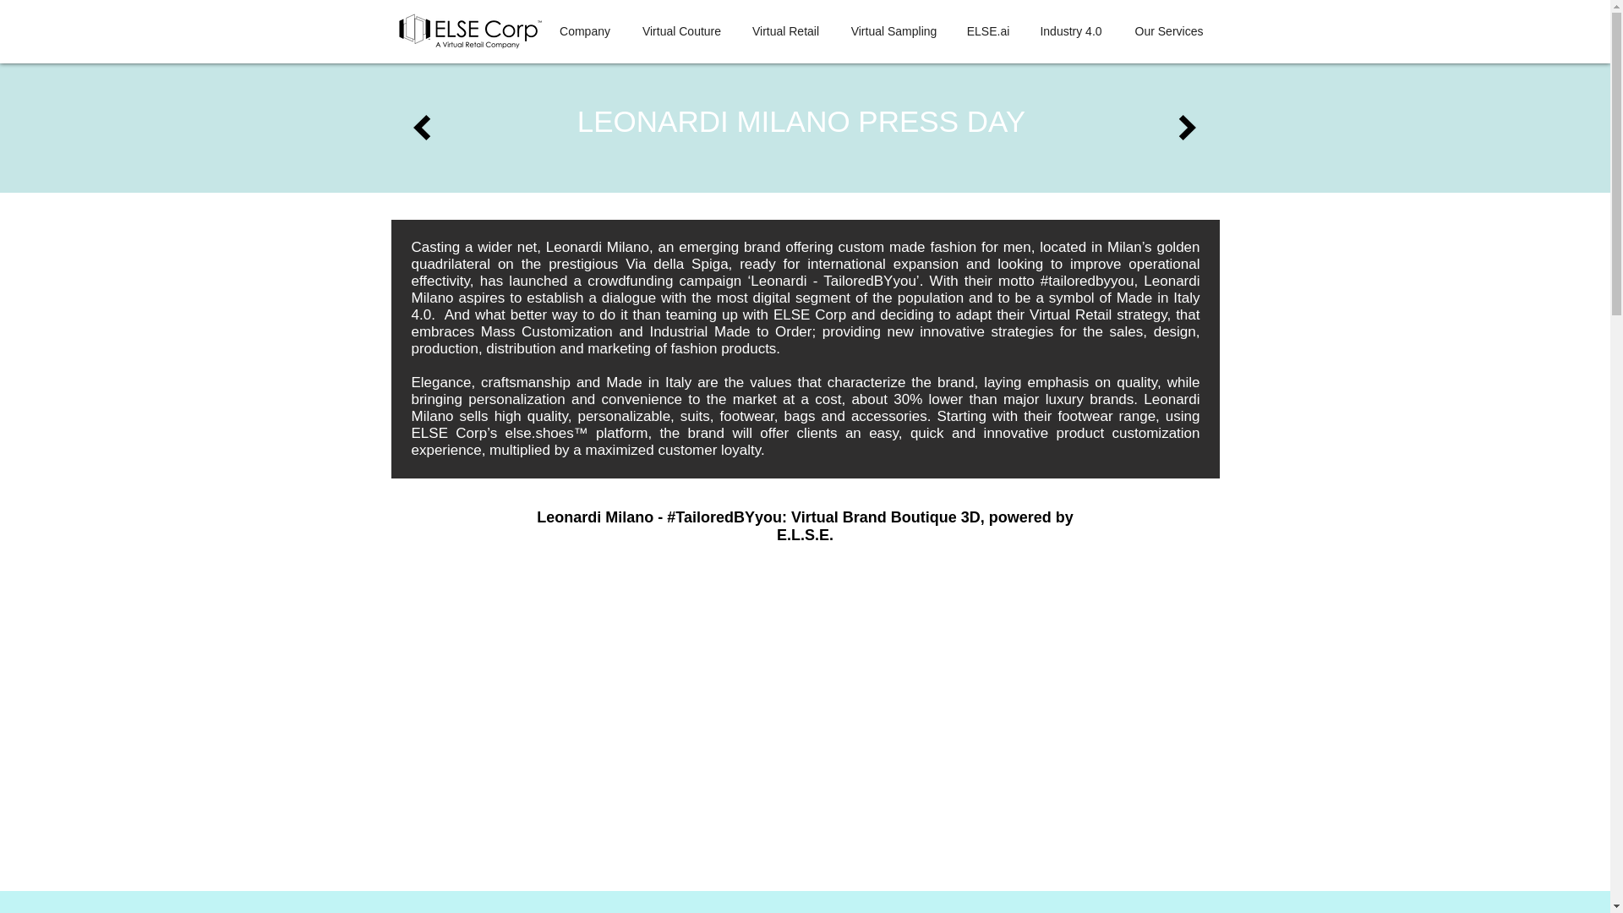 The height and width of the screenshot is (913, 1623). Describe the element at coordinates (786, 31) in the screenshot. I see `Virtual Retail` at that location.